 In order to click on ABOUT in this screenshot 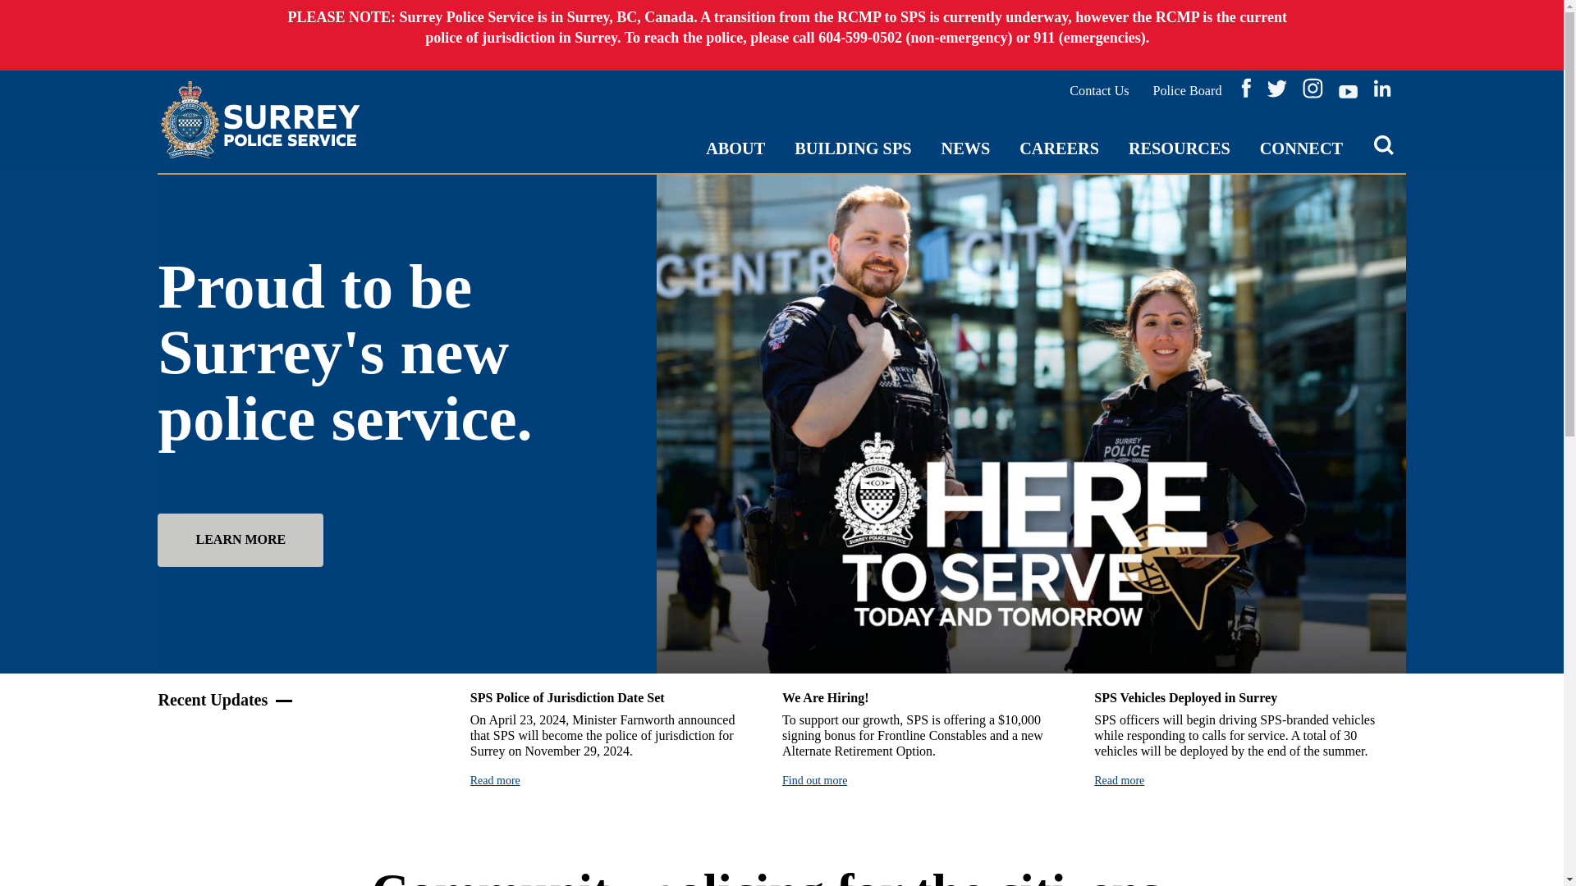, I will do `click(735, 149)`.